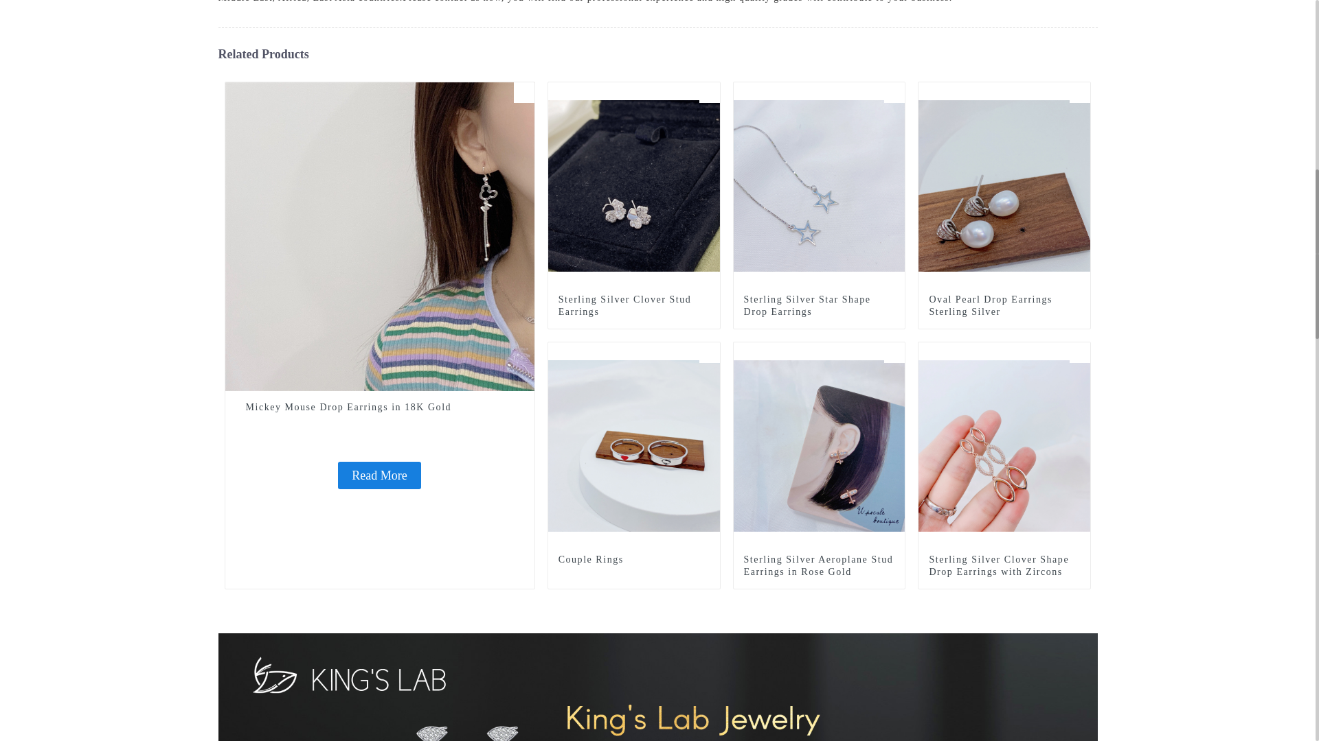 The image size is (1319, 741). I want to click on 20210807232547, so click(523, 92).